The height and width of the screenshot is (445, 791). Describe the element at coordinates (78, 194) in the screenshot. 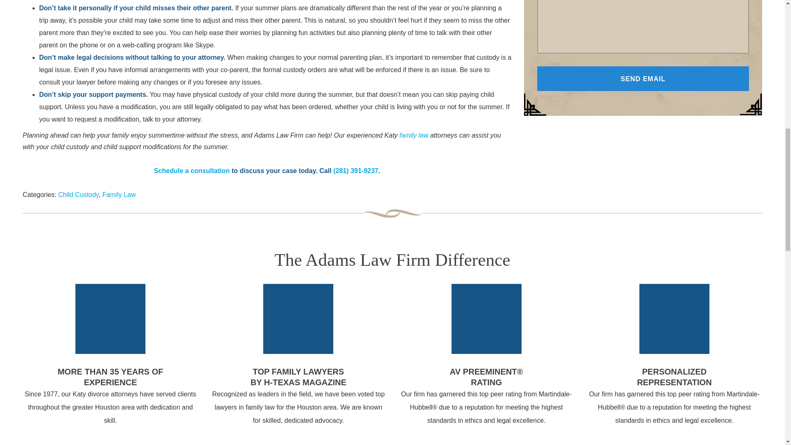

I see `Child Custody` at that location.